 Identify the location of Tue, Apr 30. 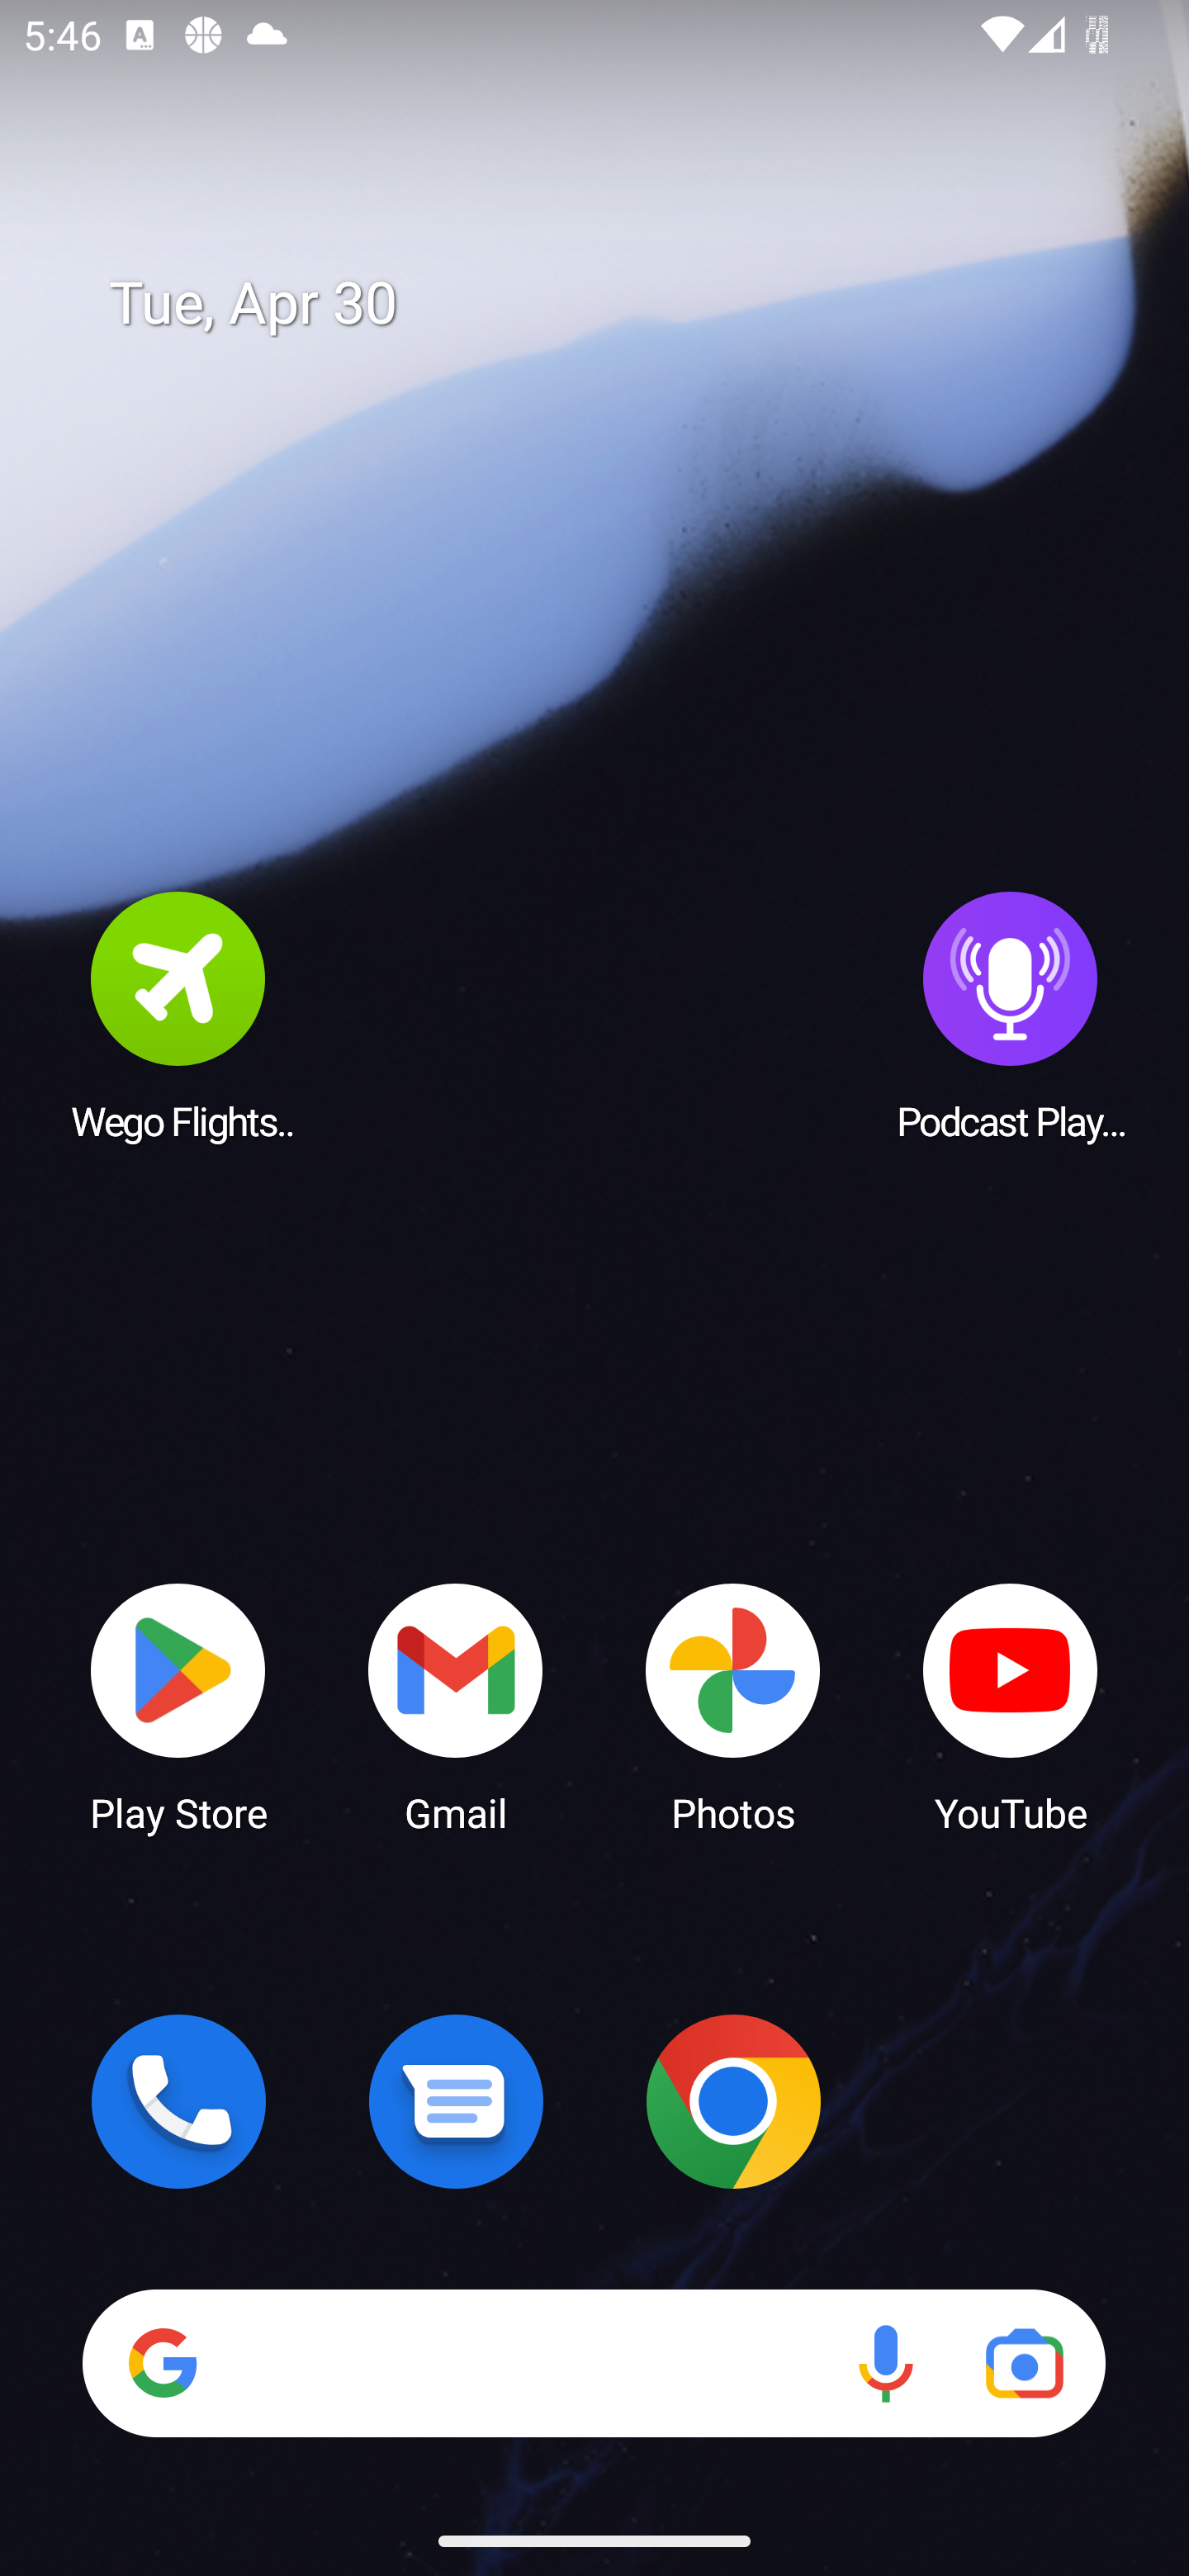
(618, 304).